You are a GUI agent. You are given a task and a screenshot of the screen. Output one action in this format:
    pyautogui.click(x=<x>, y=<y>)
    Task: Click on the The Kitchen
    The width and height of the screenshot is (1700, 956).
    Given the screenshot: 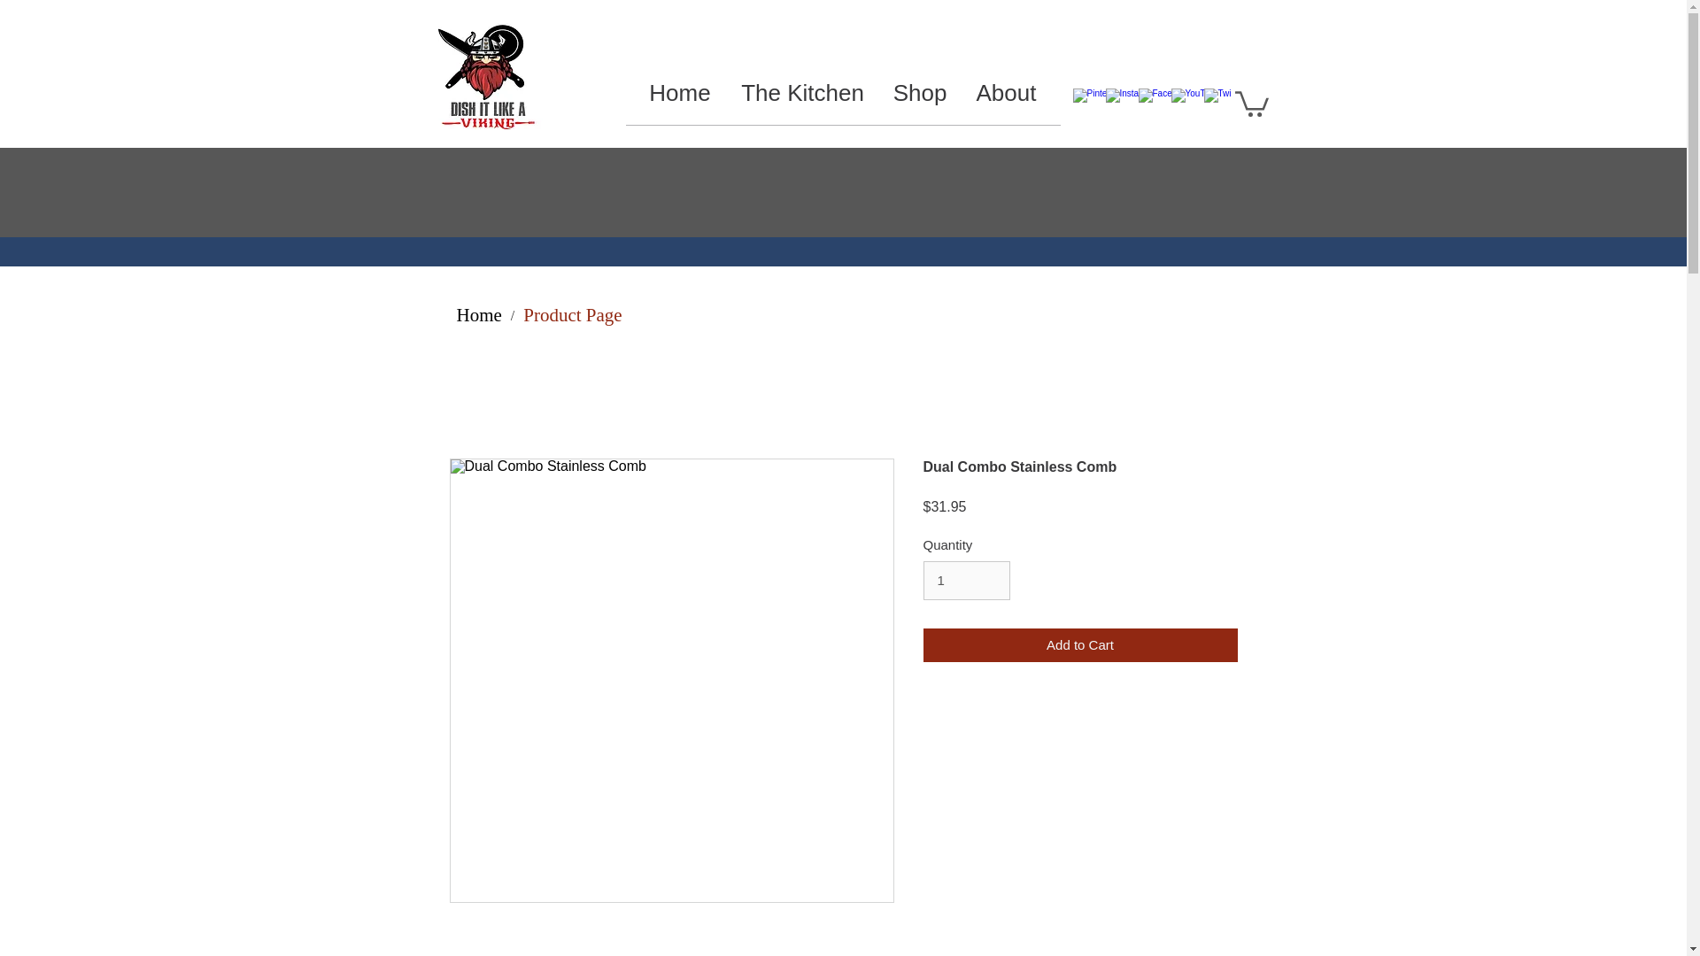 What is the action you would take?
    pyautogui.click(x=802, y=93)
    